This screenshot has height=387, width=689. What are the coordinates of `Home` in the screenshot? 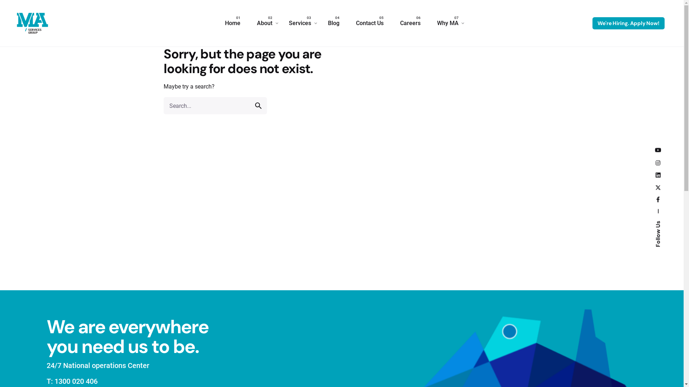 It's located at (233, 23).